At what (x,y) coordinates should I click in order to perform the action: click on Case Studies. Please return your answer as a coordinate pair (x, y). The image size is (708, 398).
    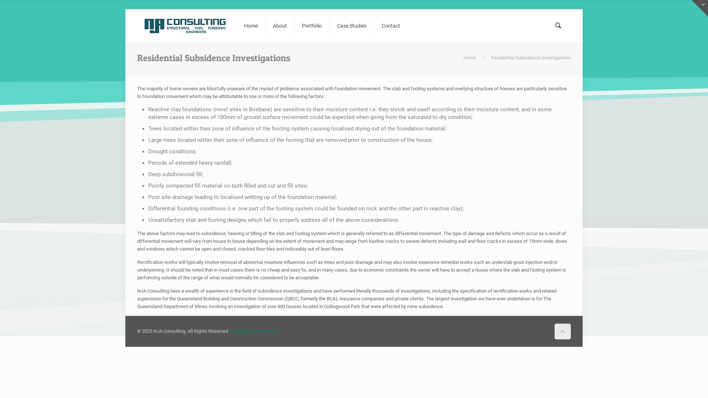
    Looking at the image, I should click on (352, 26).